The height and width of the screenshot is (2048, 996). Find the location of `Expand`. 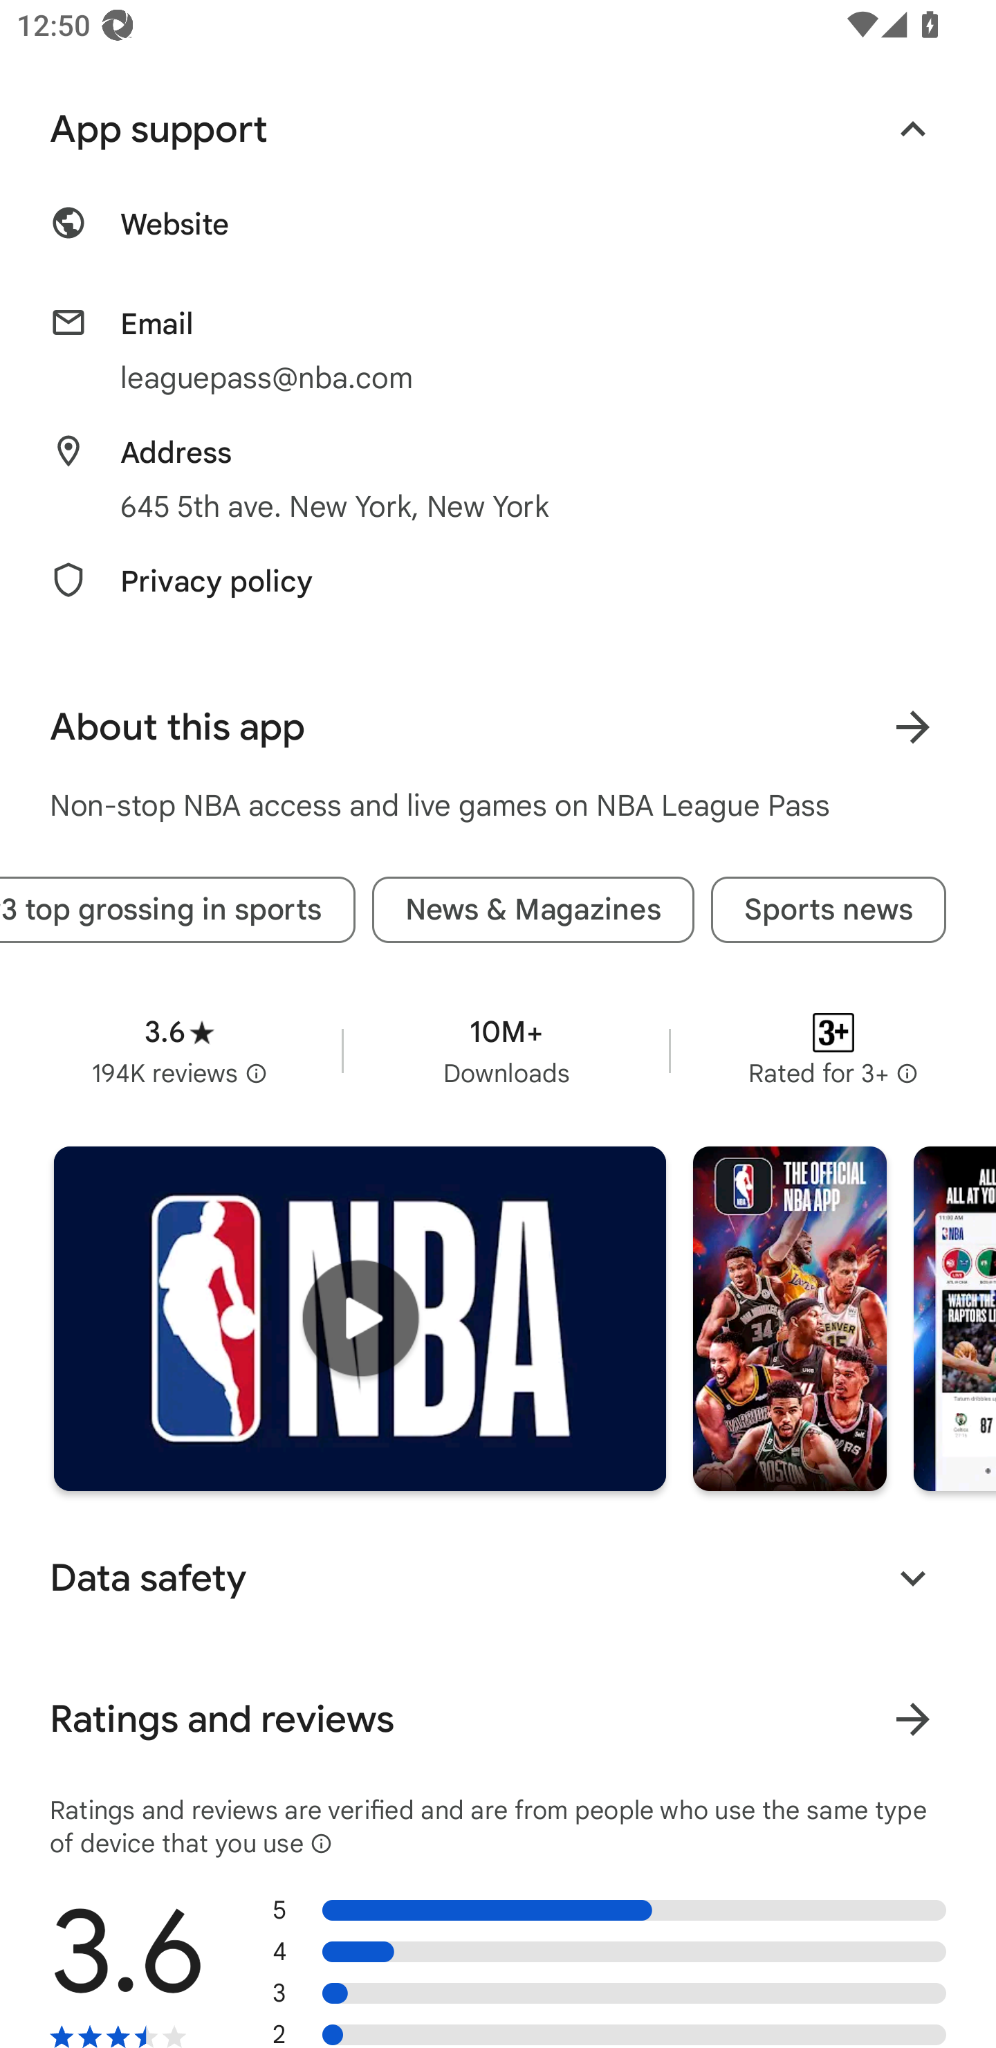

Expand is located at coordinates (913, 1578).